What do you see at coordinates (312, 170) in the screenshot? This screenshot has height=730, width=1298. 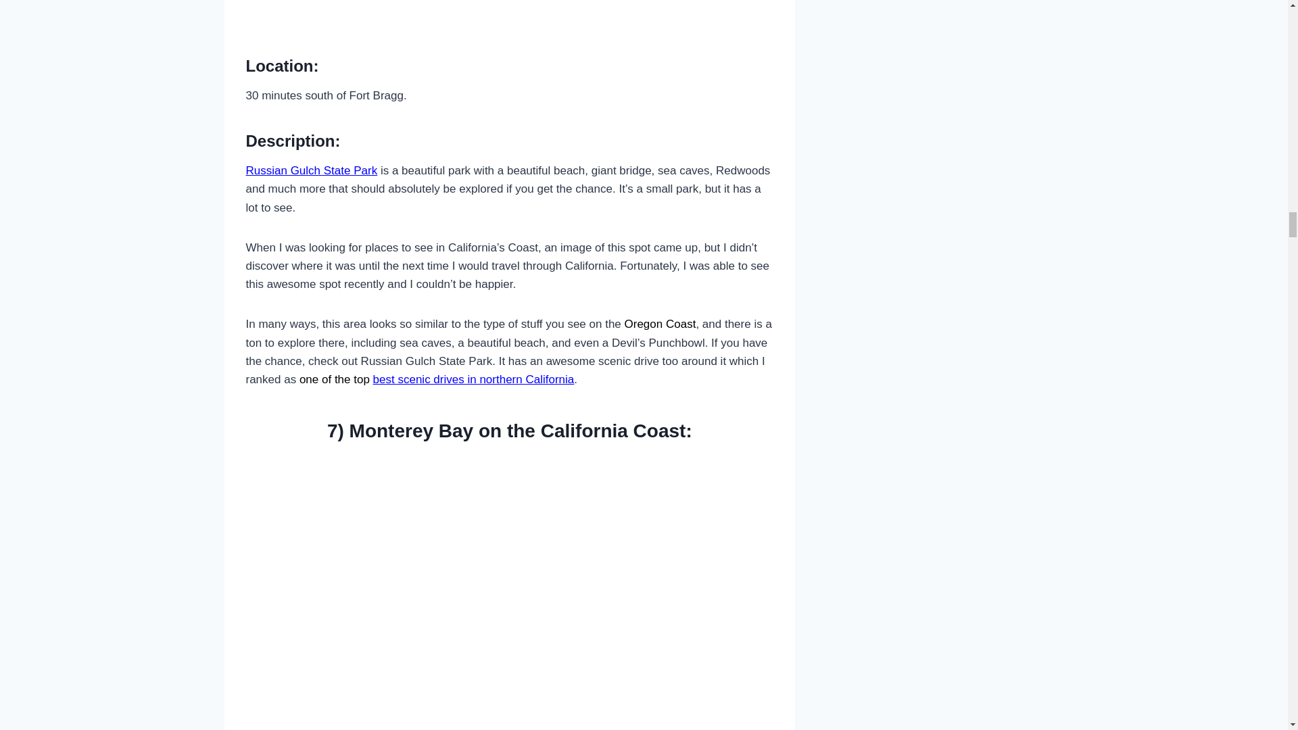 I see `Russian Gulch State Park` at bounding box center [312, 170].